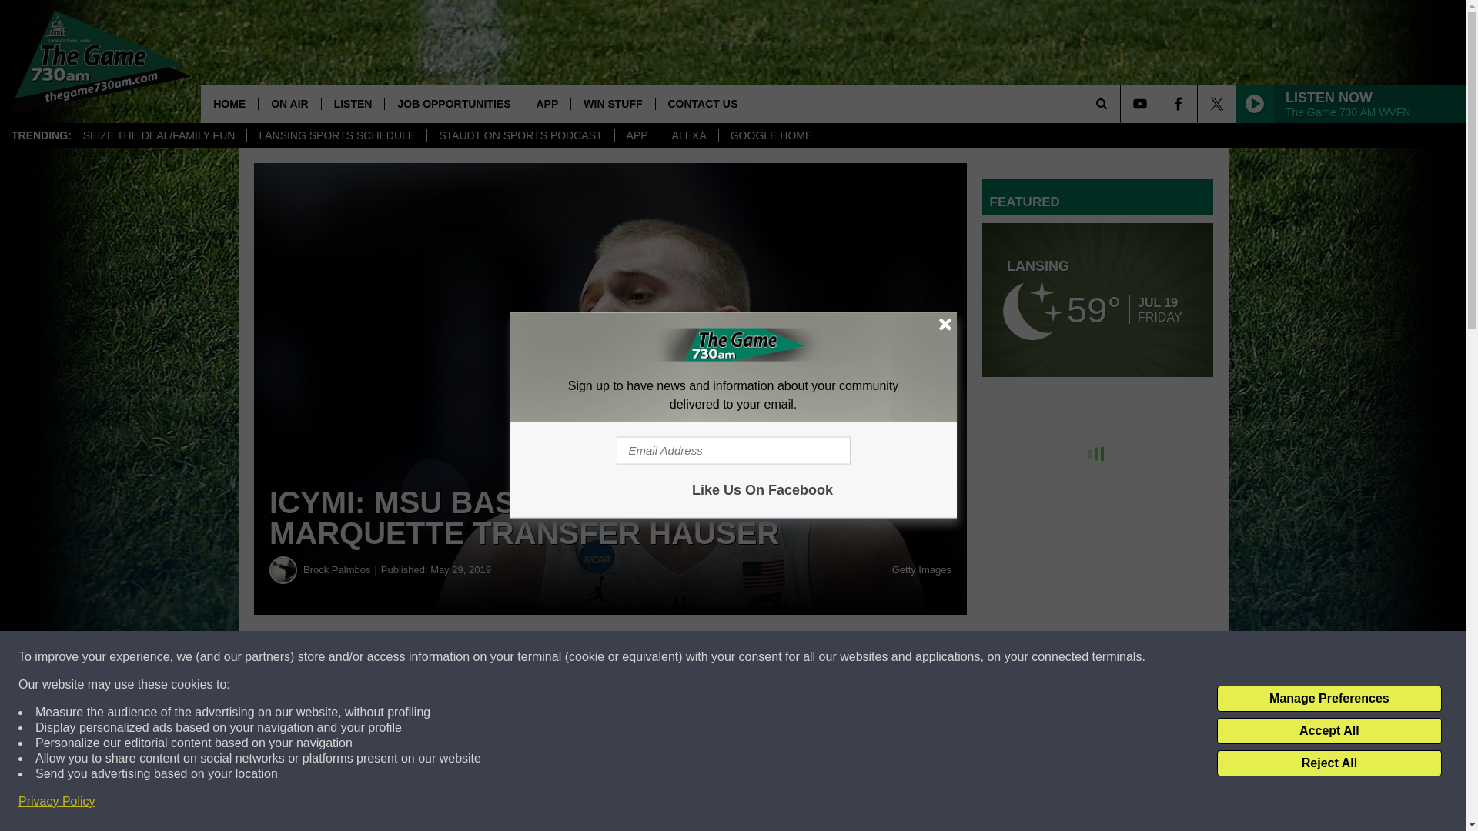  Describe the element at coordinates (520, 135) in the screenshot. I see `STAUDT ON SPORTS PODCAST` at that location.